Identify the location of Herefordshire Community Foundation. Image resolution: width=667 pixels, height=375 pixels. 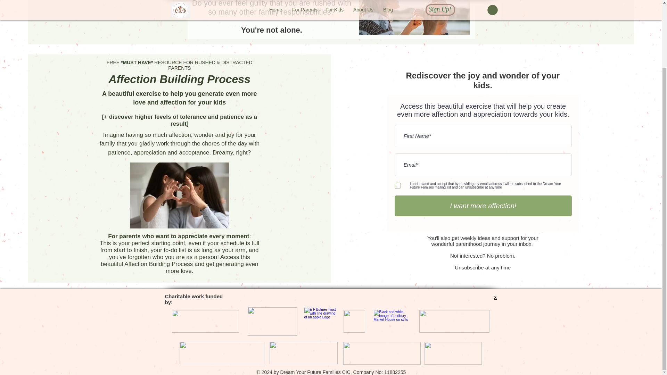
(453, 353).